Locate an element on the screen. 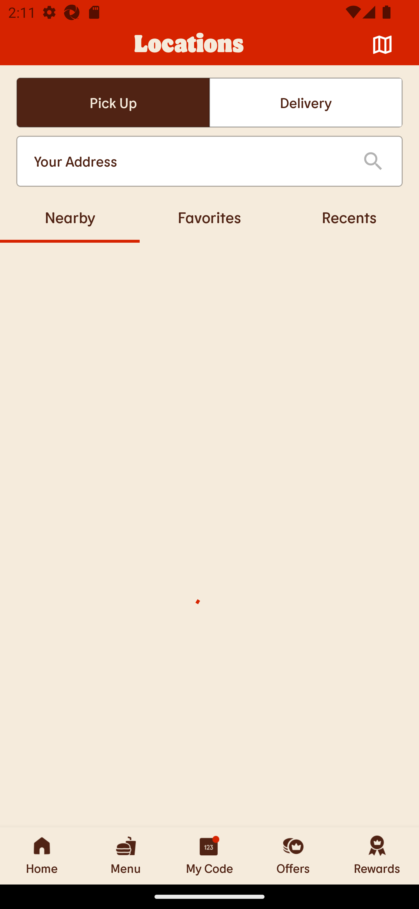  Nearby is located at coordinates (70, 217).